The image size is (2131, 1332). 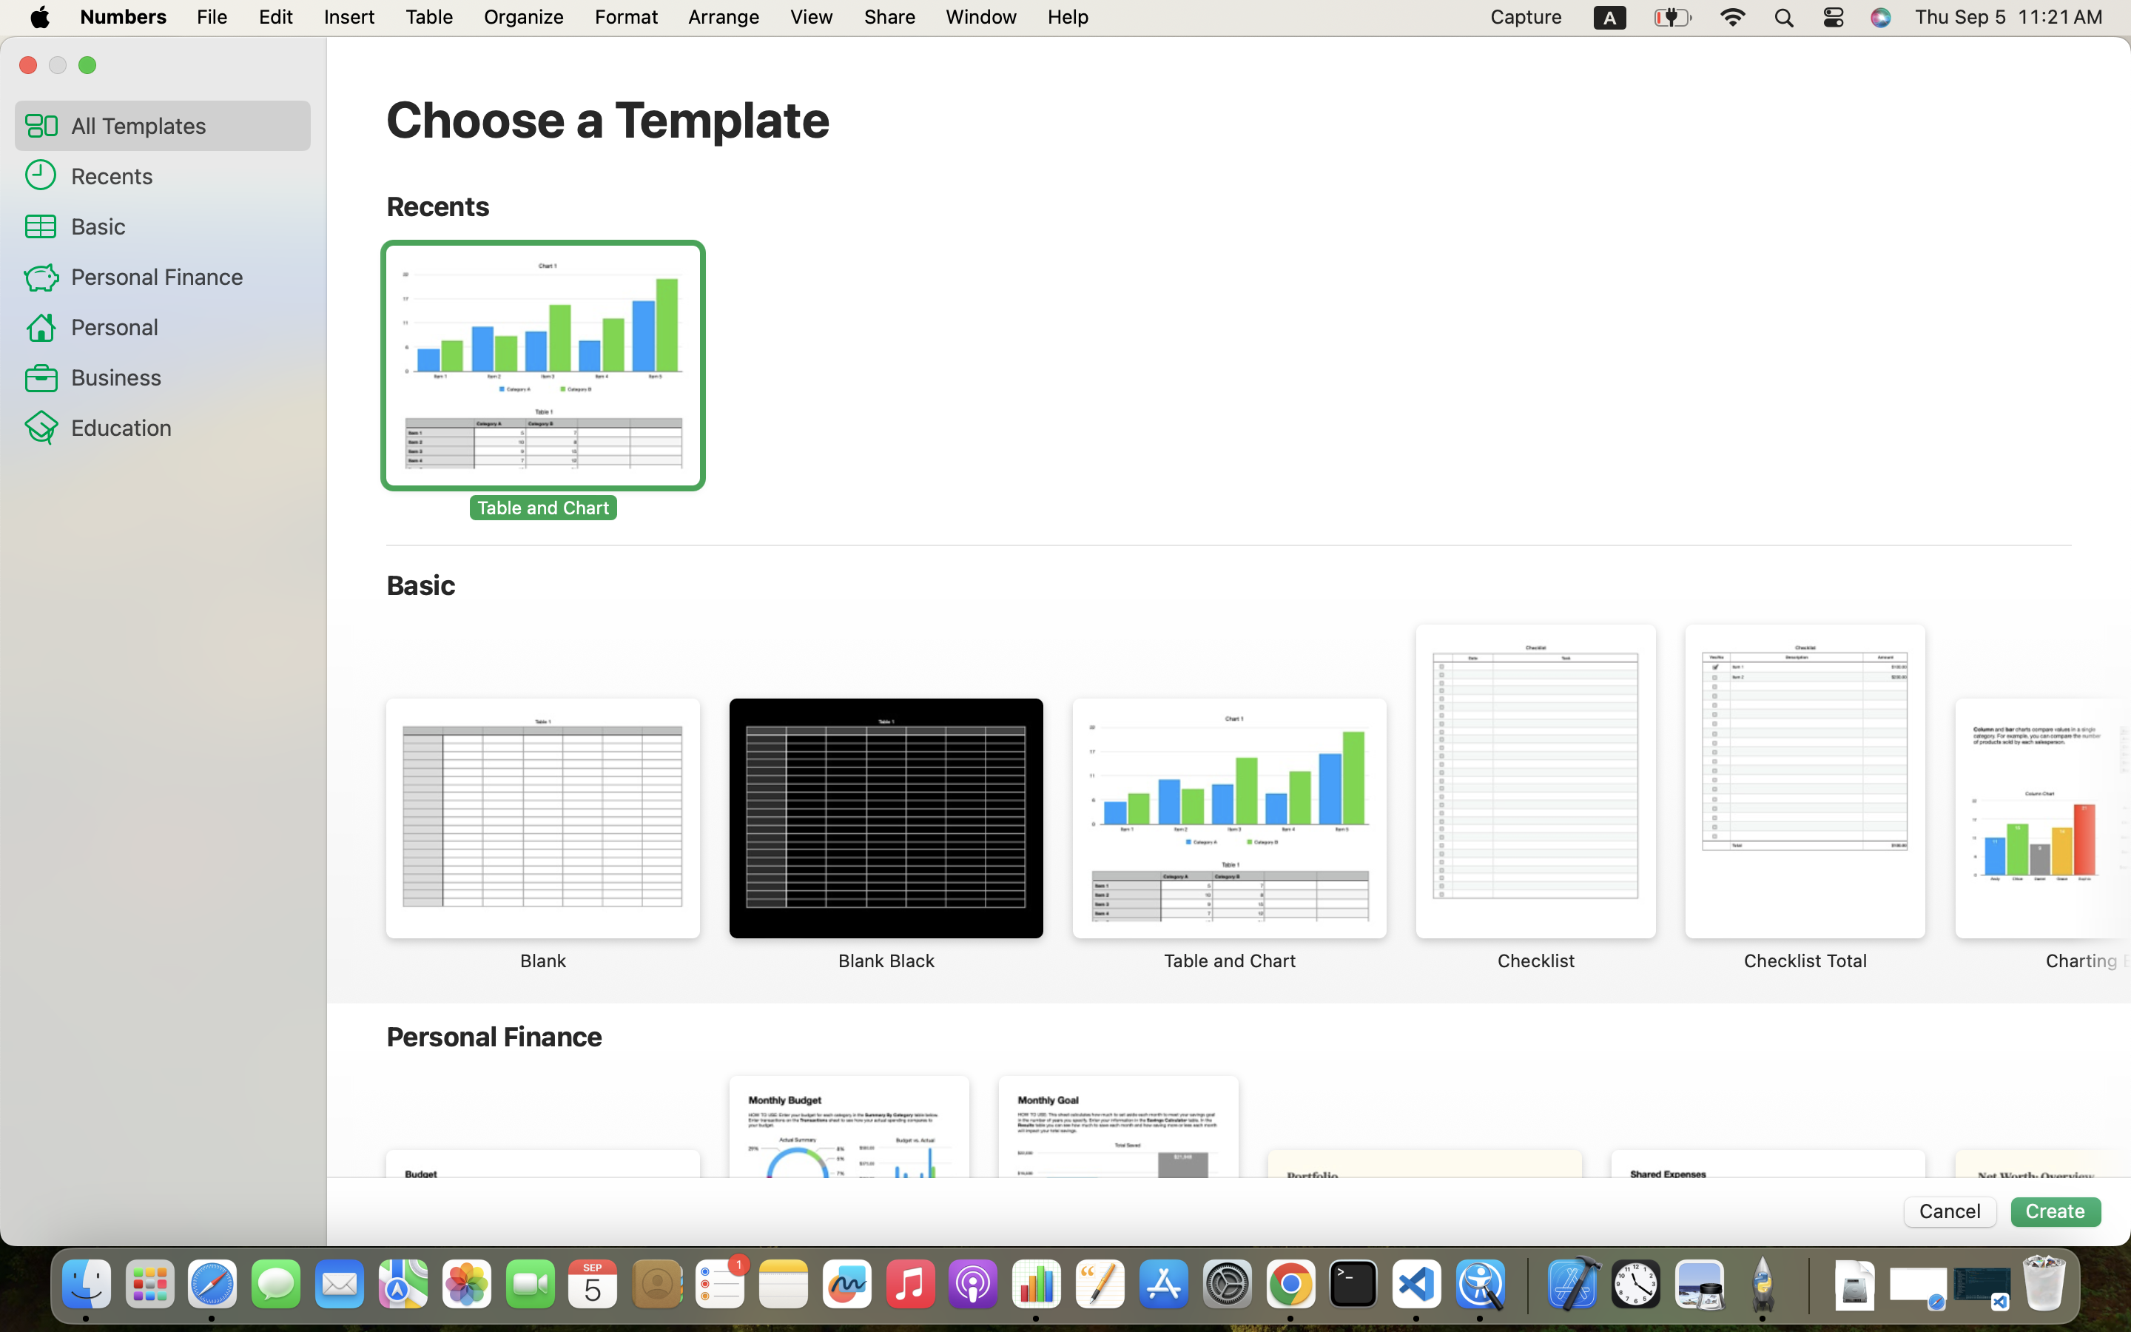 I want to click on Education, so click(x=185, y=427).